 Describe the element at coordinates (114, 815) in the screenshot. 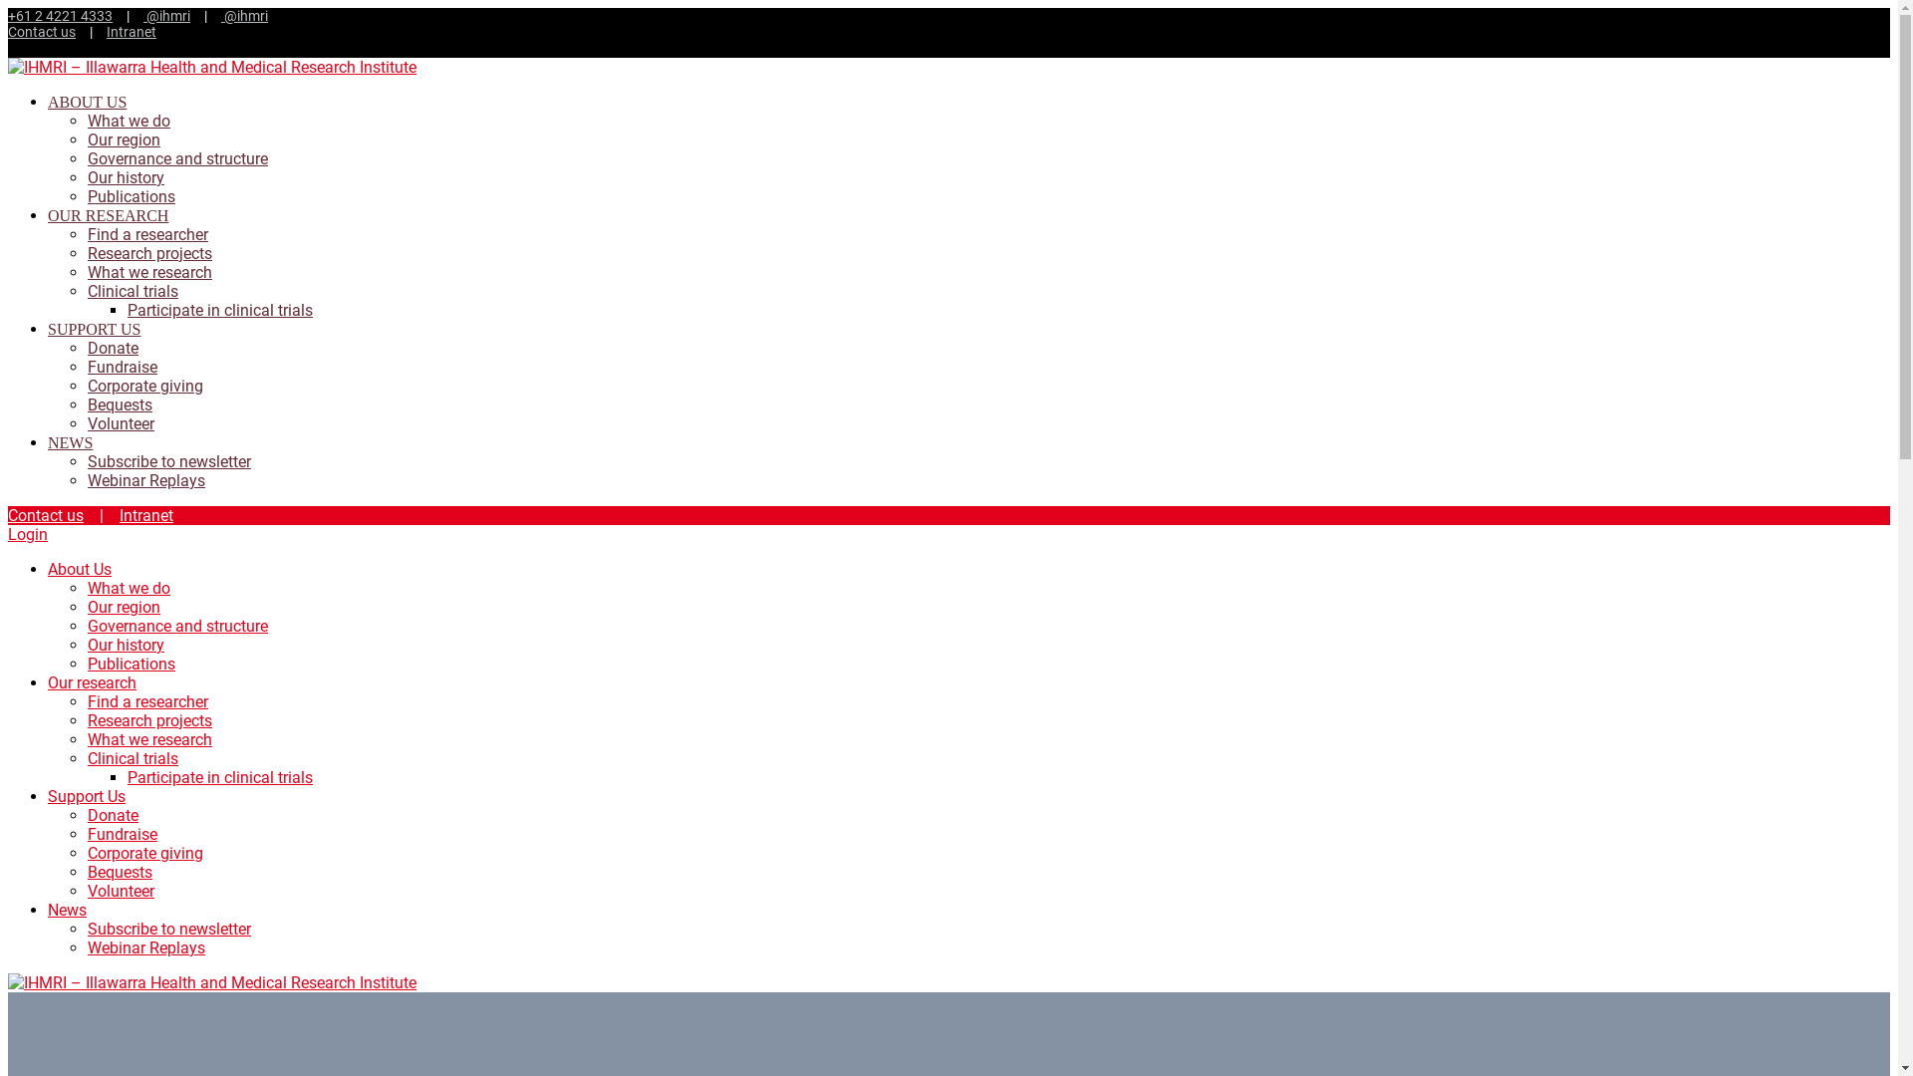

I see `Donate` at that location.